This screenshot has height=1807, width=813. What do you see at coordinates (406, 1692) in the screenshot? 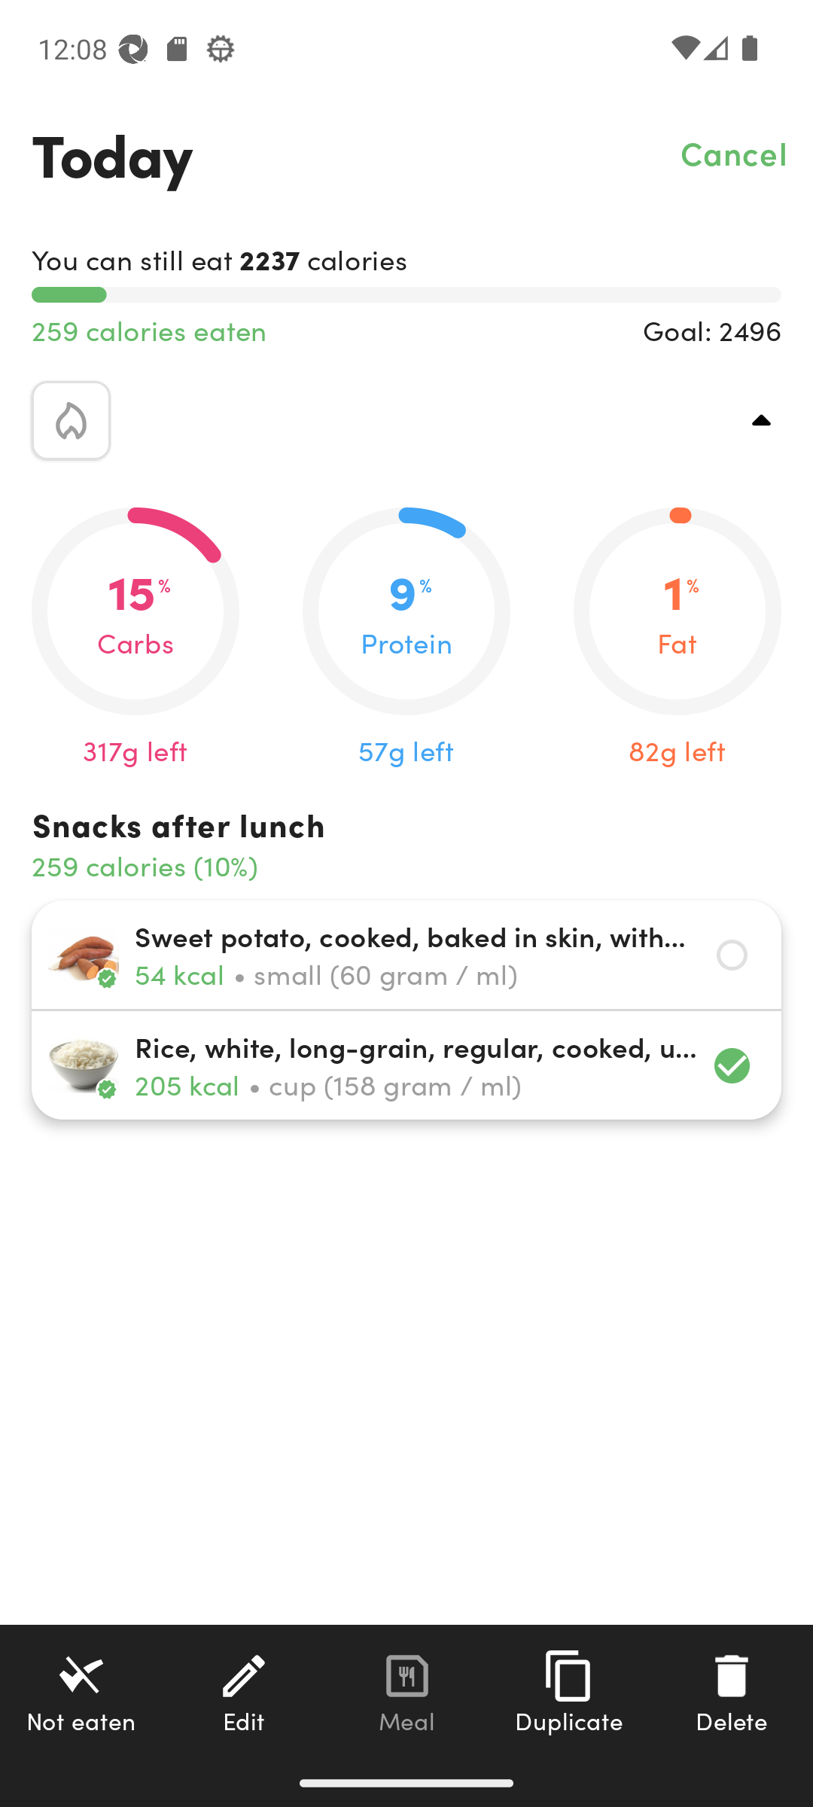
I see `Meal` at bounding box center [406, 1692].